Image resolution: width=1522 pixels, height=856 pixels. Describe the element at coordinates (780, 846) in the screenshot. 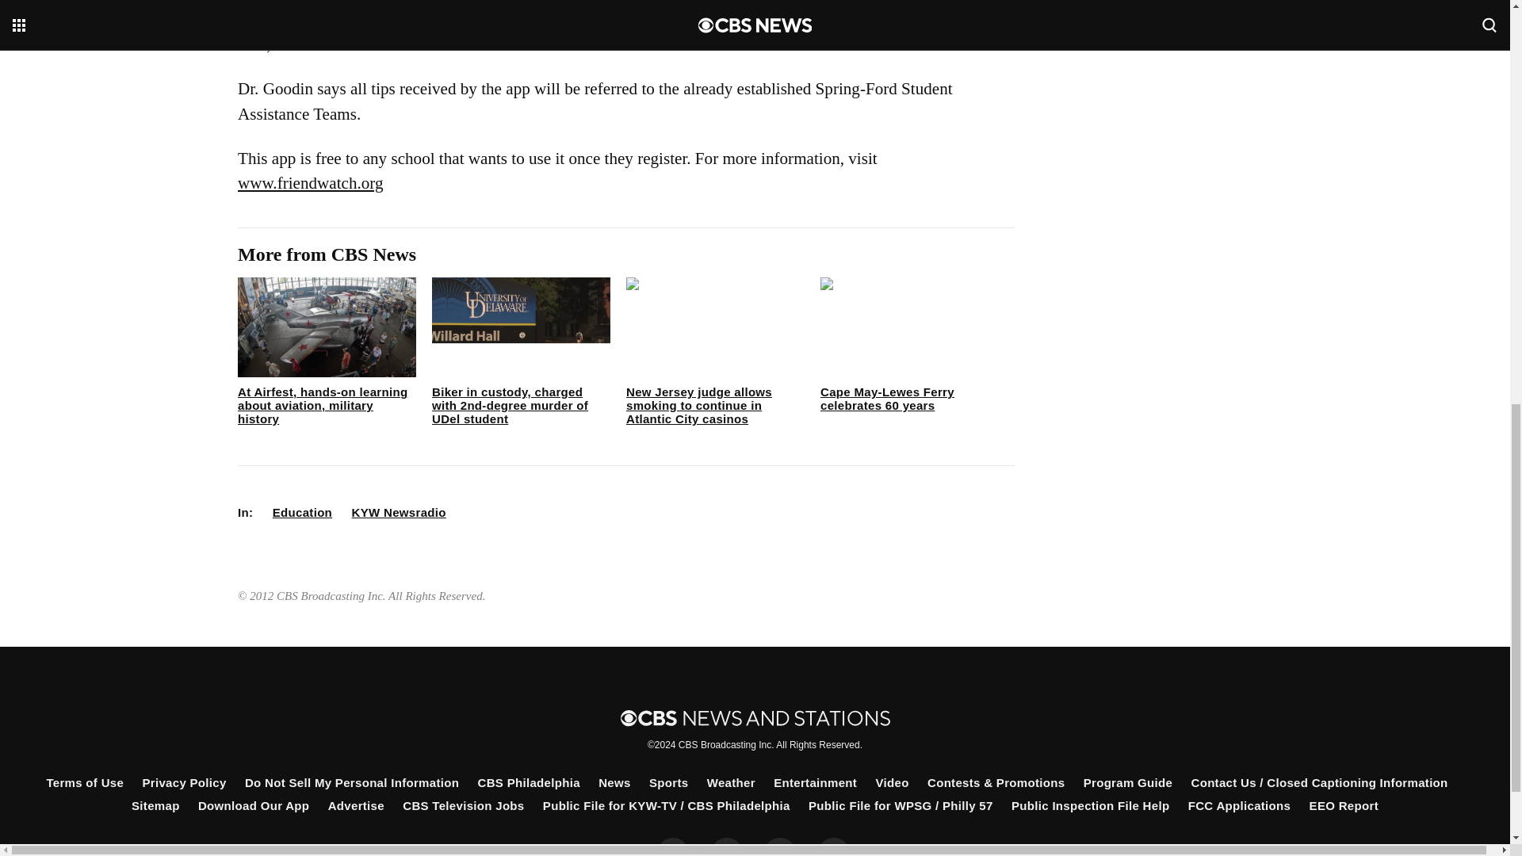

I see `instagram` at that location.